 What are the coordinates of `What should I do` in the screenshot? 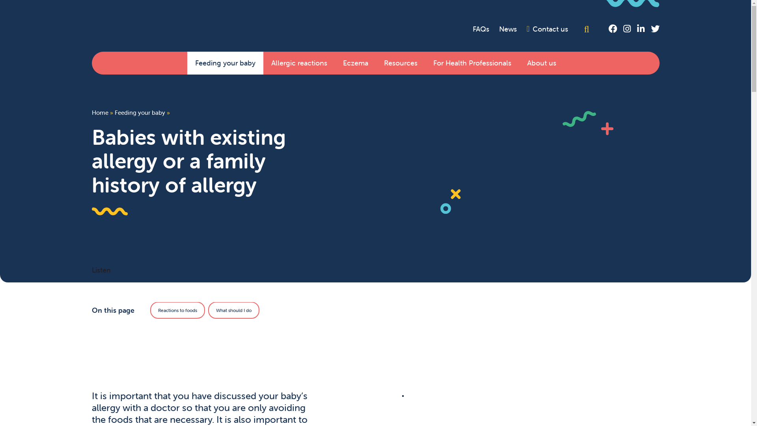 It's located at (234, 310).